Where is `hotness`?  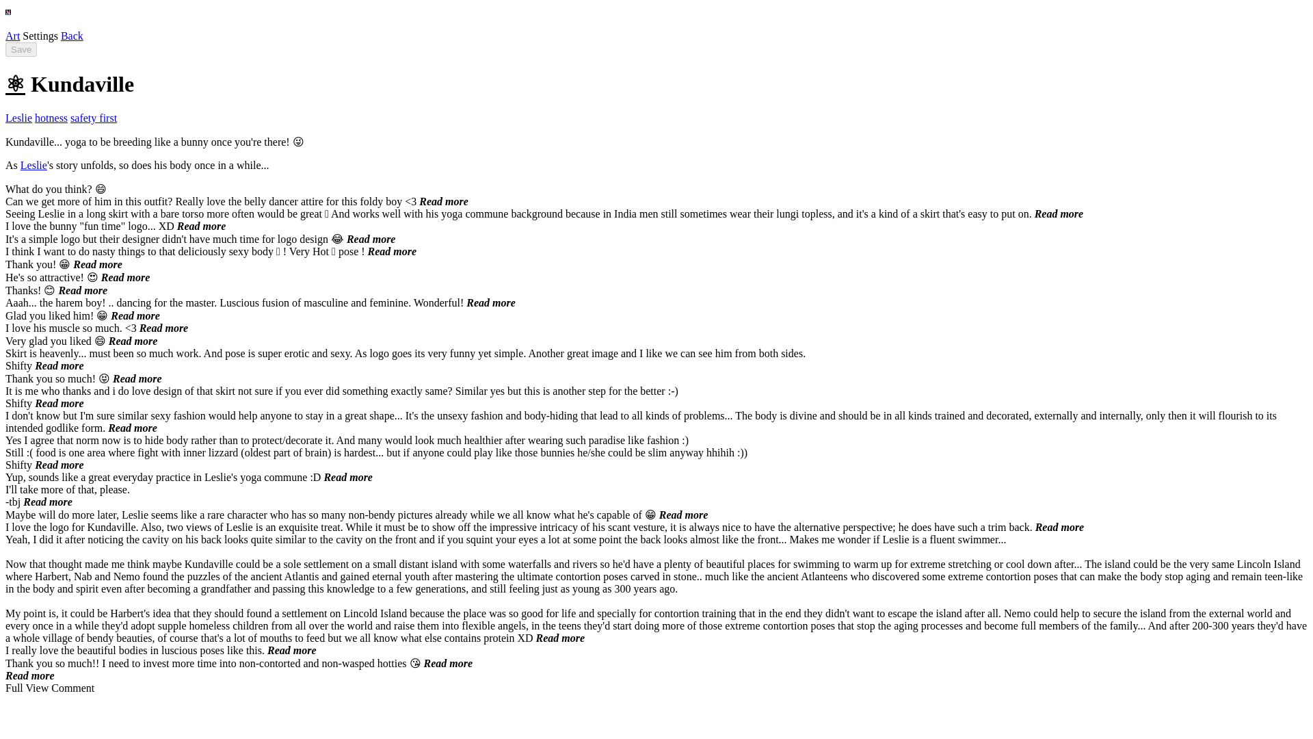
hotness is located at coordinates (51, 118).